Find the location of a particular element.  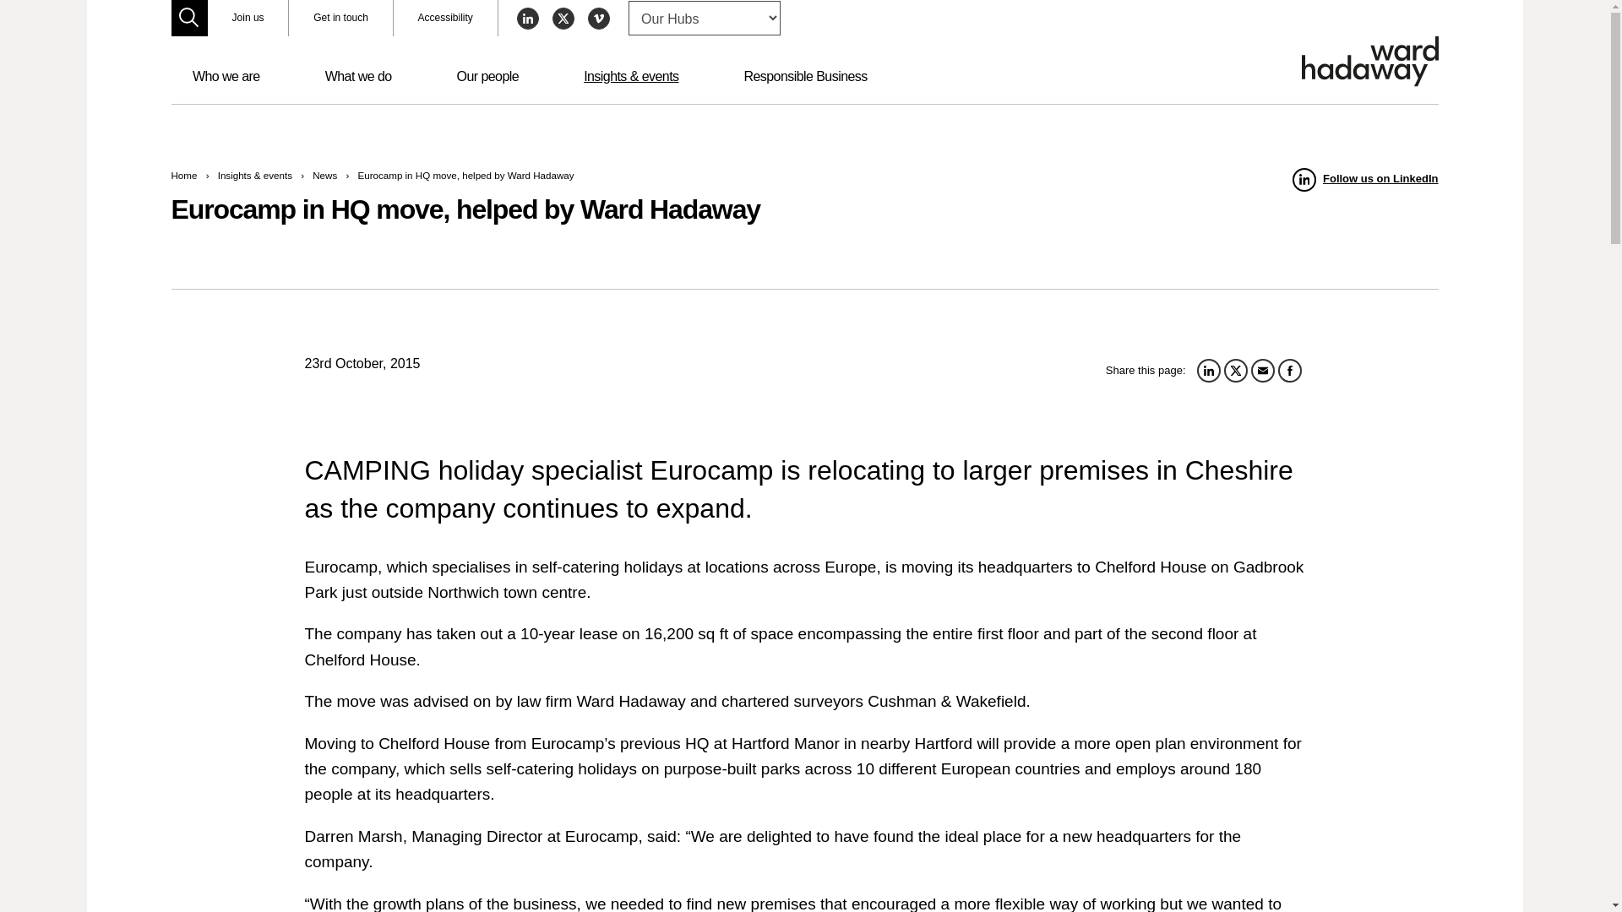

Who we are is located at coordinates (226, 77).